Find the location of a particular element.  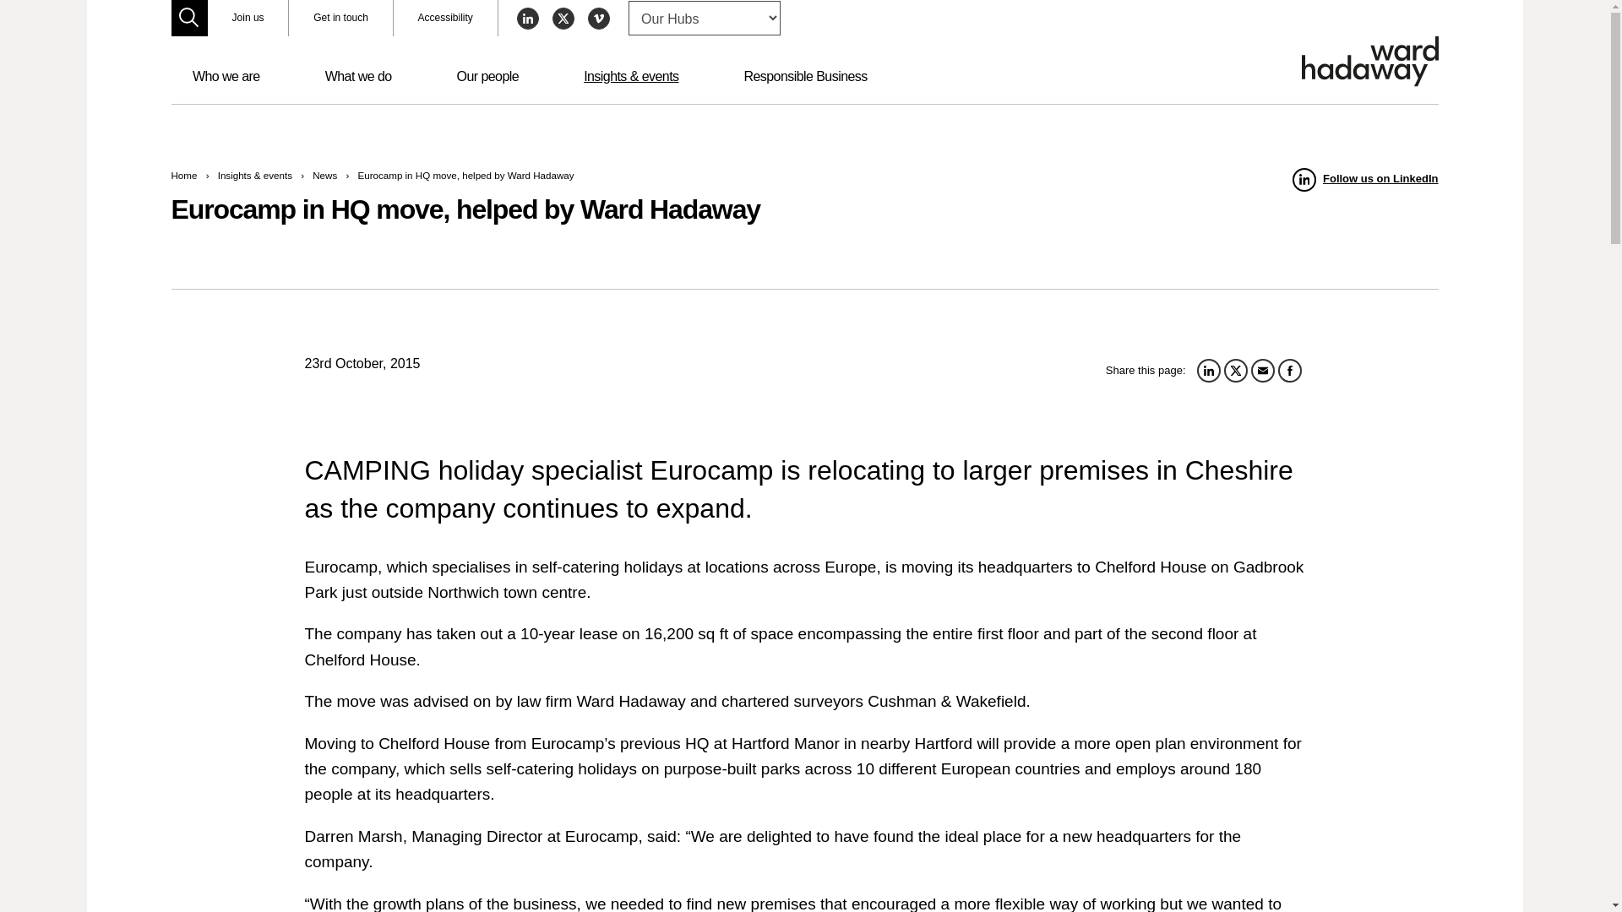

Who we are is located at coordinates (226, 77).